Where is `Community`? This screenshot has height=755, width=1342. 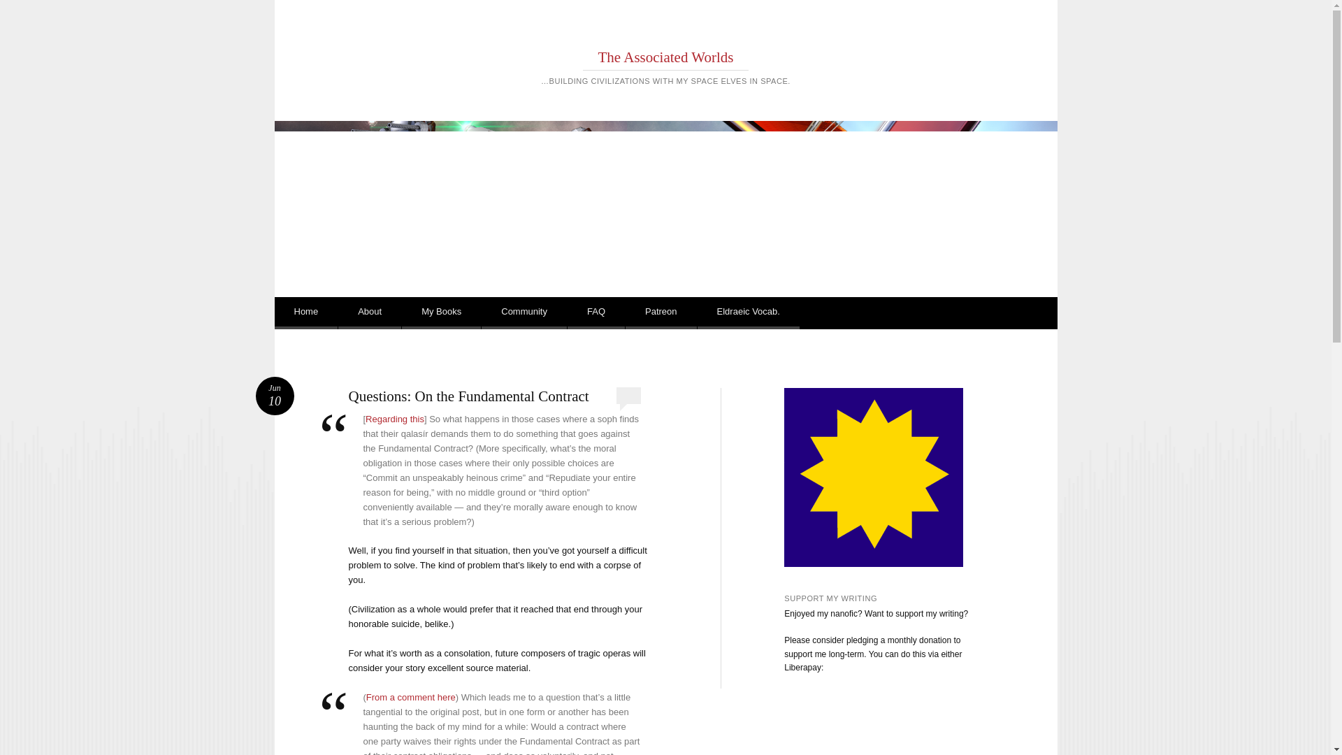 Community is located at coordinates (524, 313).